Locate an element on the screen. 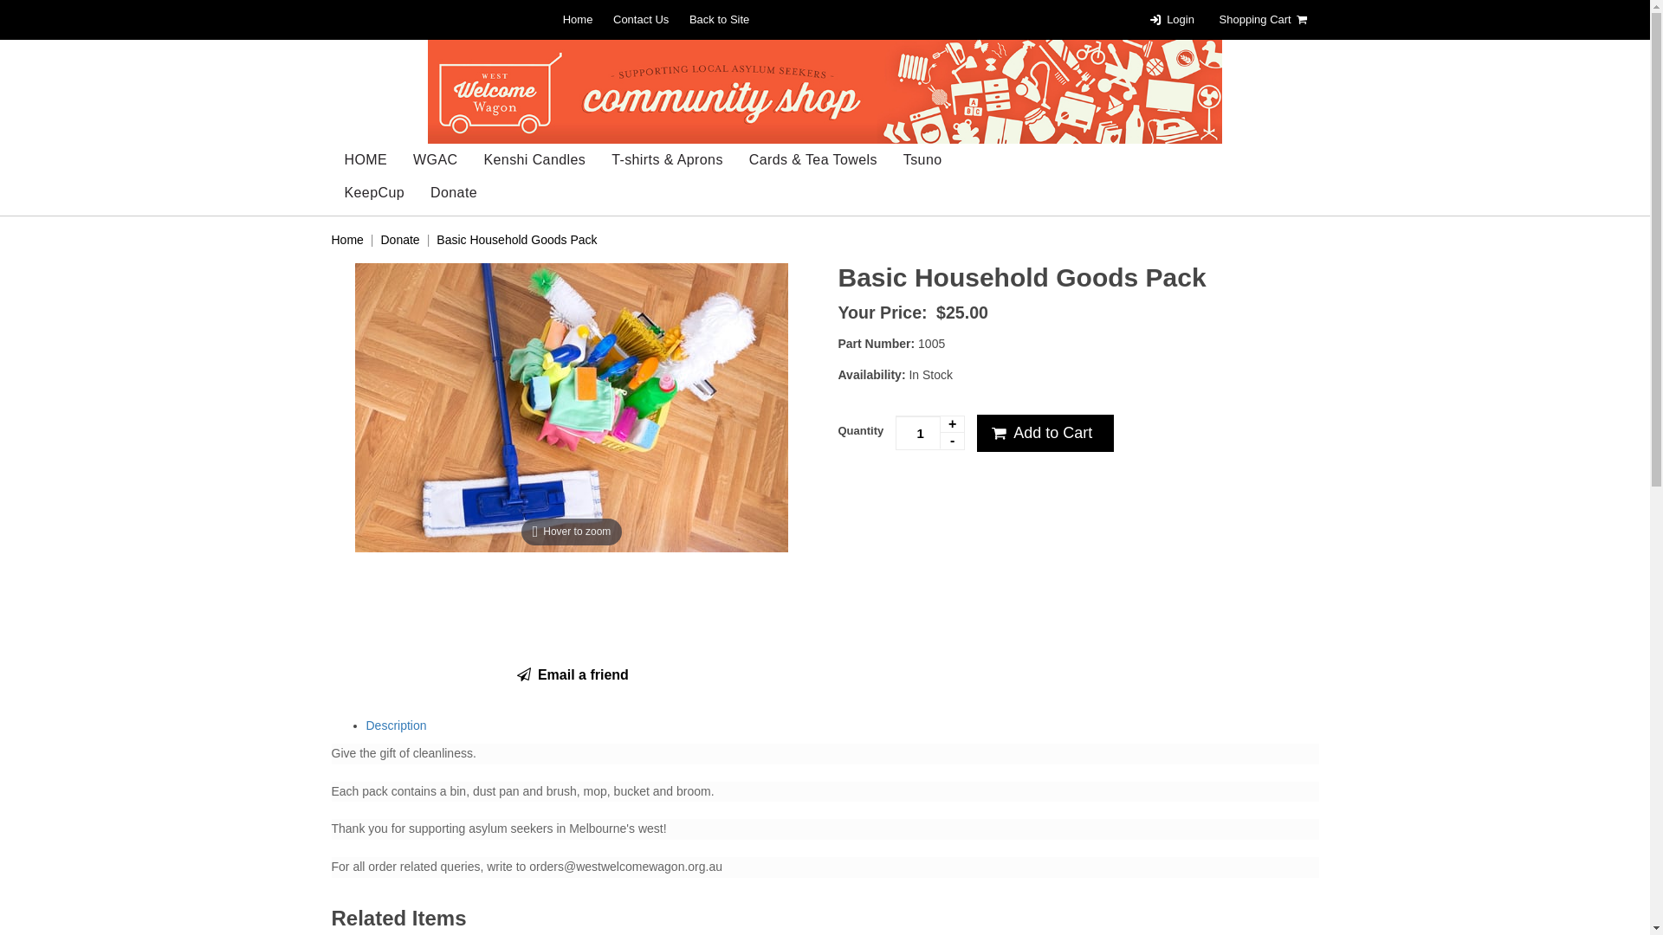  Basic Household Goods Pack is located at coordinates (516, 240).